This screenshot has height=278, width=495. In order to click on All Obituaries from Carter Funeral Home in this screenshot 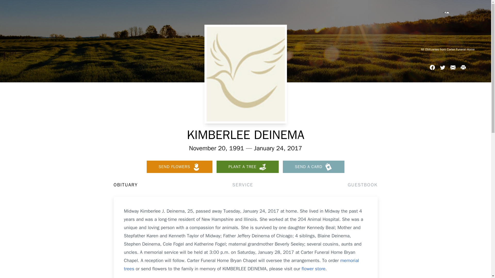, I will do `click(448, 49)`.